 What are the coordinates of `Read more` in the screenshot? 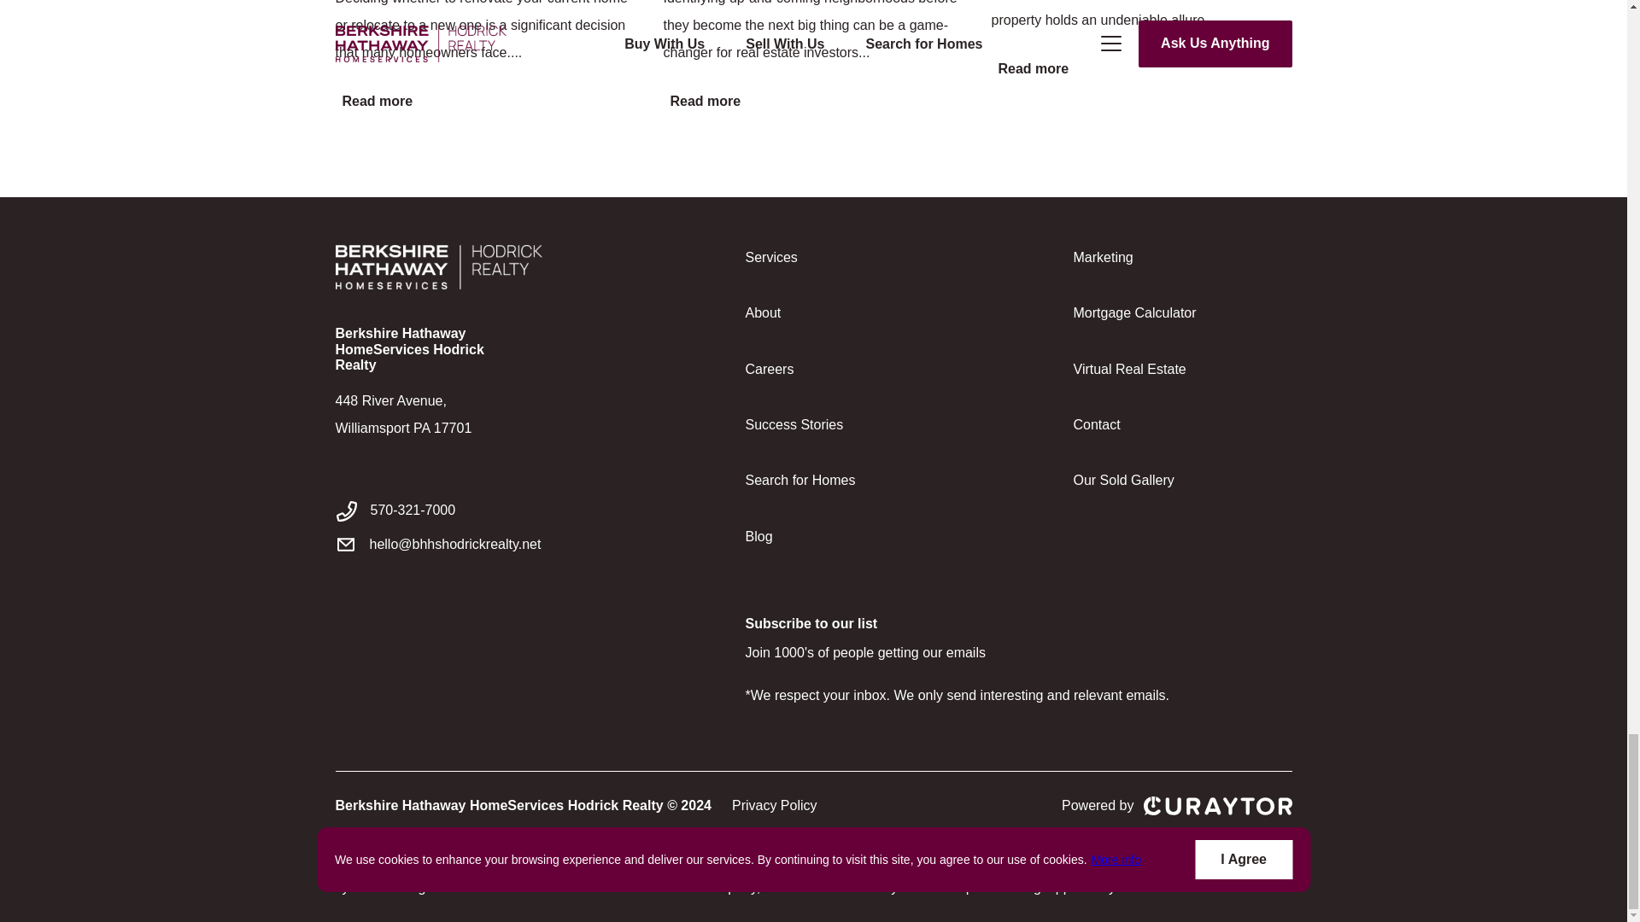 It's located at (701, 102).